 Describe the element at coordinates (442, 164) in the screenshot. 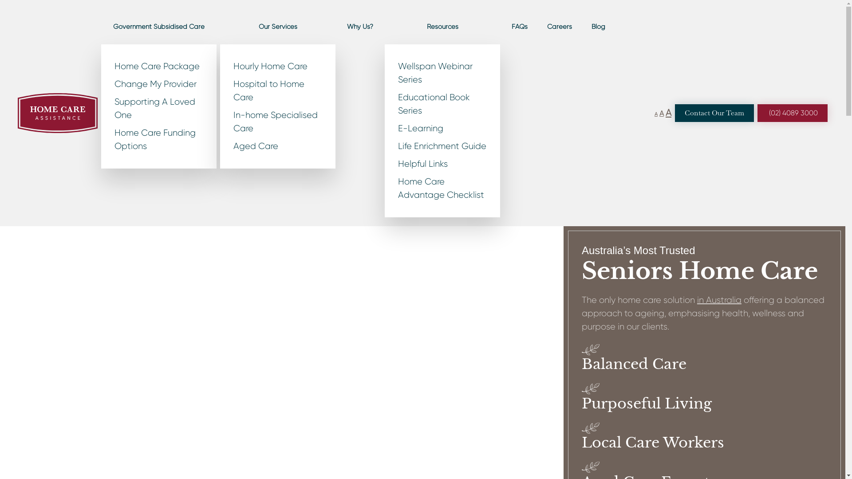

I see `Helpful Links` at that location.